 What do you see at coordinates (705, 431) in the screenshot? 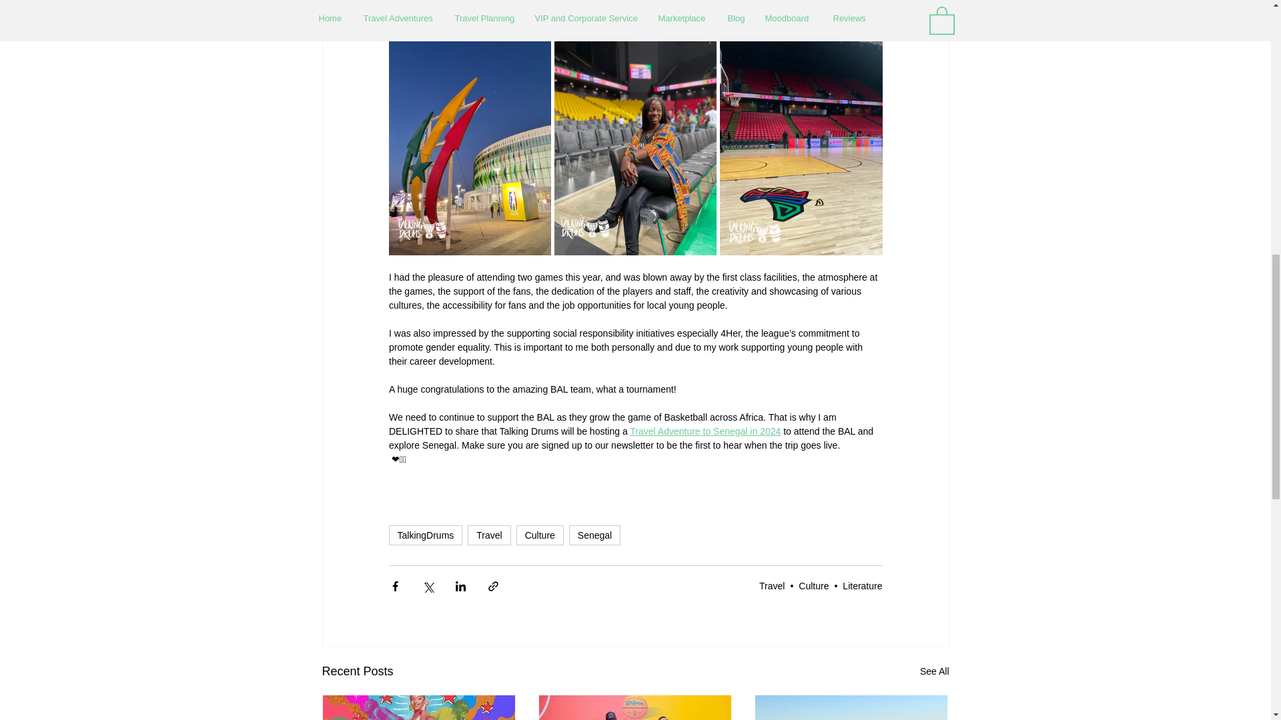
I see `Travel Adventure to Senegal in 2024` at bounding box center [705, 431].